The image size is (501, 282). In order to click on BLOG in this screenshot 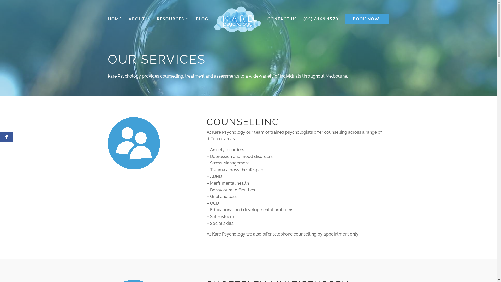, I will do `click(202, 25)`.